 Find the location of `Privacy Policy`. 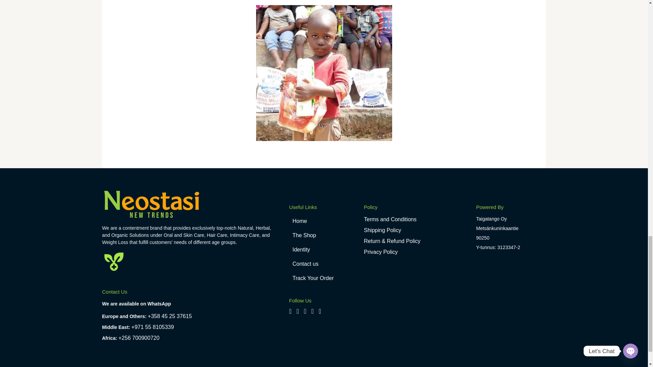

Privacy Policy is located at coordinates (381, 252).